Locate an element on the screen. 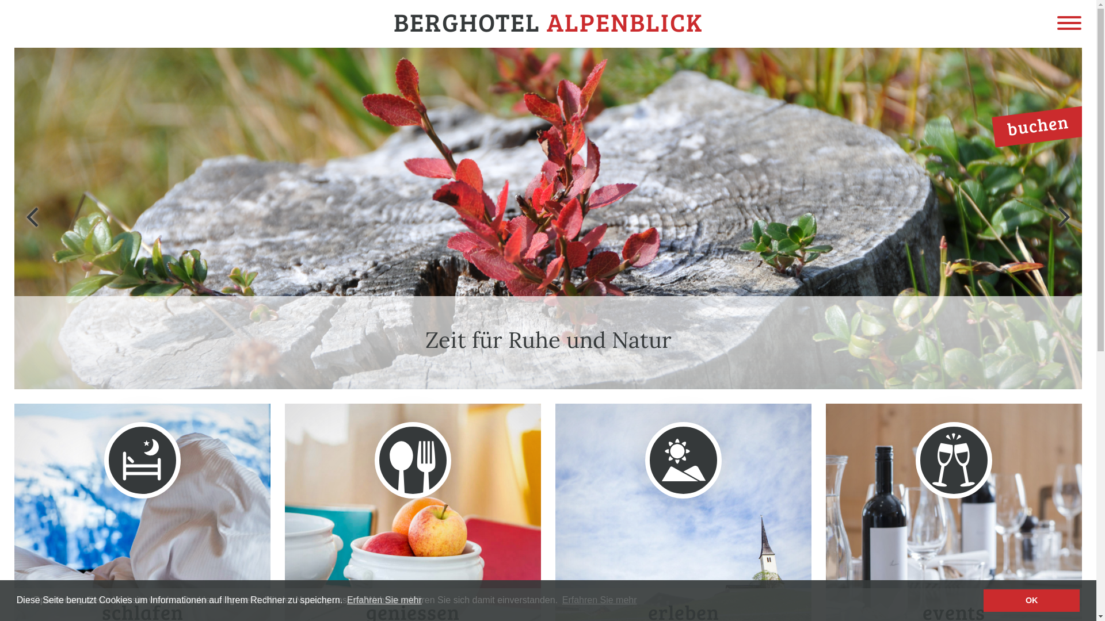 This screenshot has height=621, width=1105. Erfahren Sie mehr is located at coordinates (600, 600).